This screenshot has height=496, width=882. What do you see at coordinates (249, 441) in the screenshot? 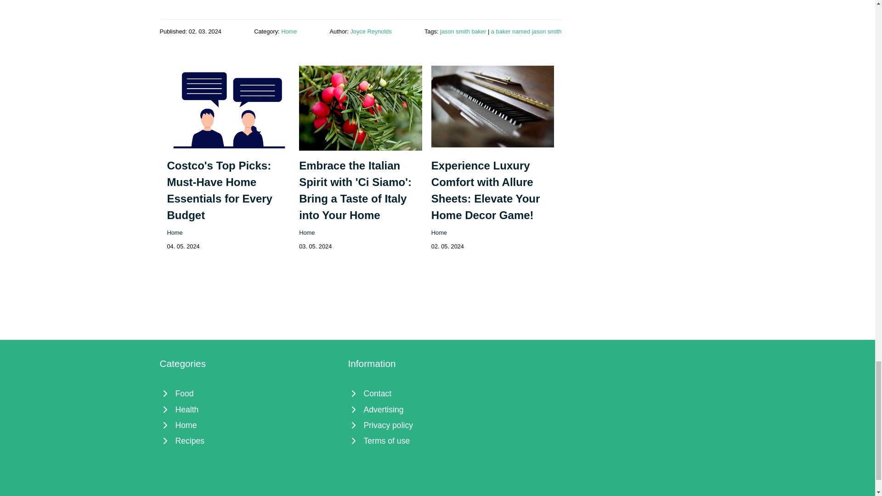
I see `Recipes` at bounding box center [249, 441].